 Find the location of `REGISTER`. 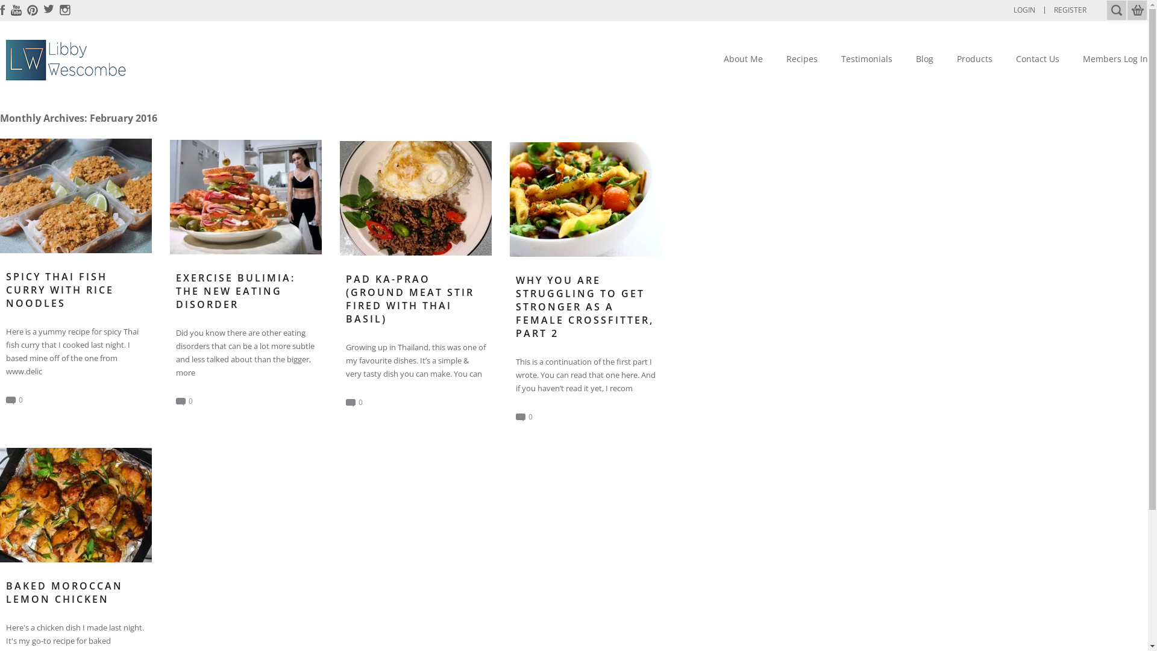

REGISTER is located at coordinates (1070, 10).